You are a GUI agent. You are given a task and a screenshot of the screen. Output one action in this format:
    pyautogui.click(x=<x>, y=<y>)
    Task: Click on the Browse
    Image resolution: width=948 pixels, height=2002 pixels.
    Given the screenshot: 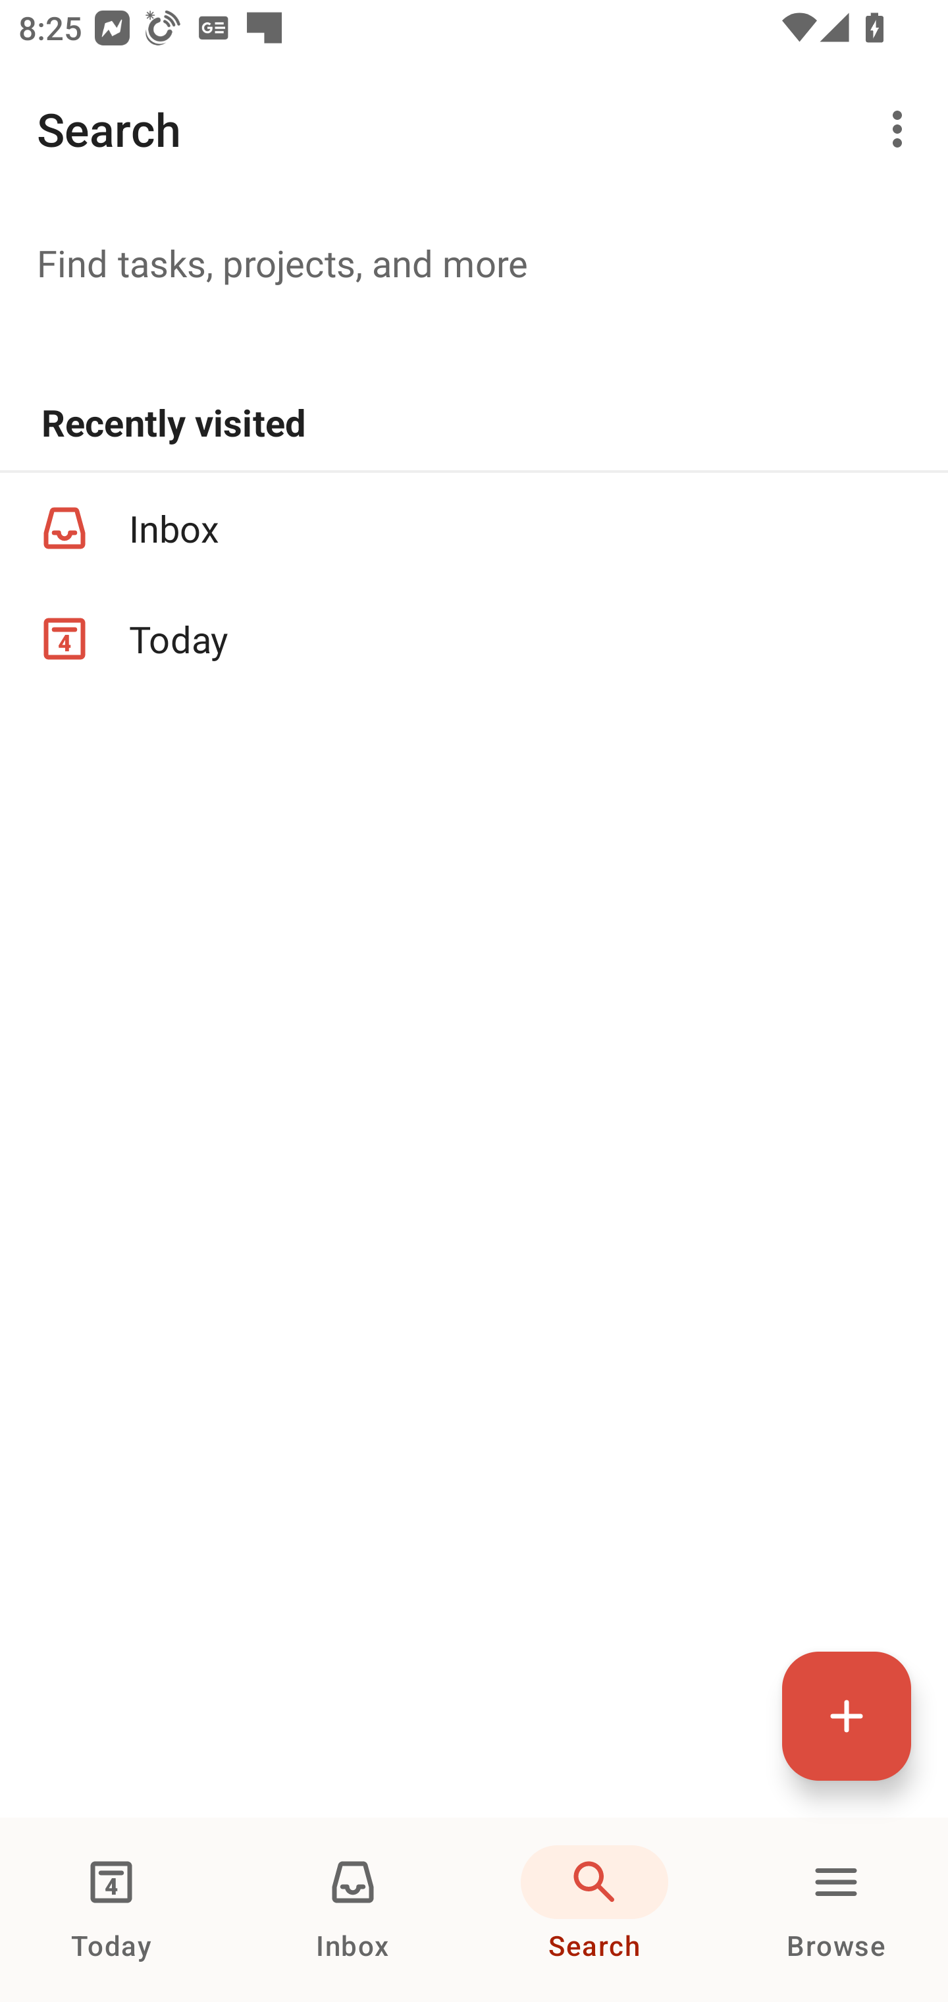 What is the action you would take?
    pyautogui.click(x=836, y=1910)
    